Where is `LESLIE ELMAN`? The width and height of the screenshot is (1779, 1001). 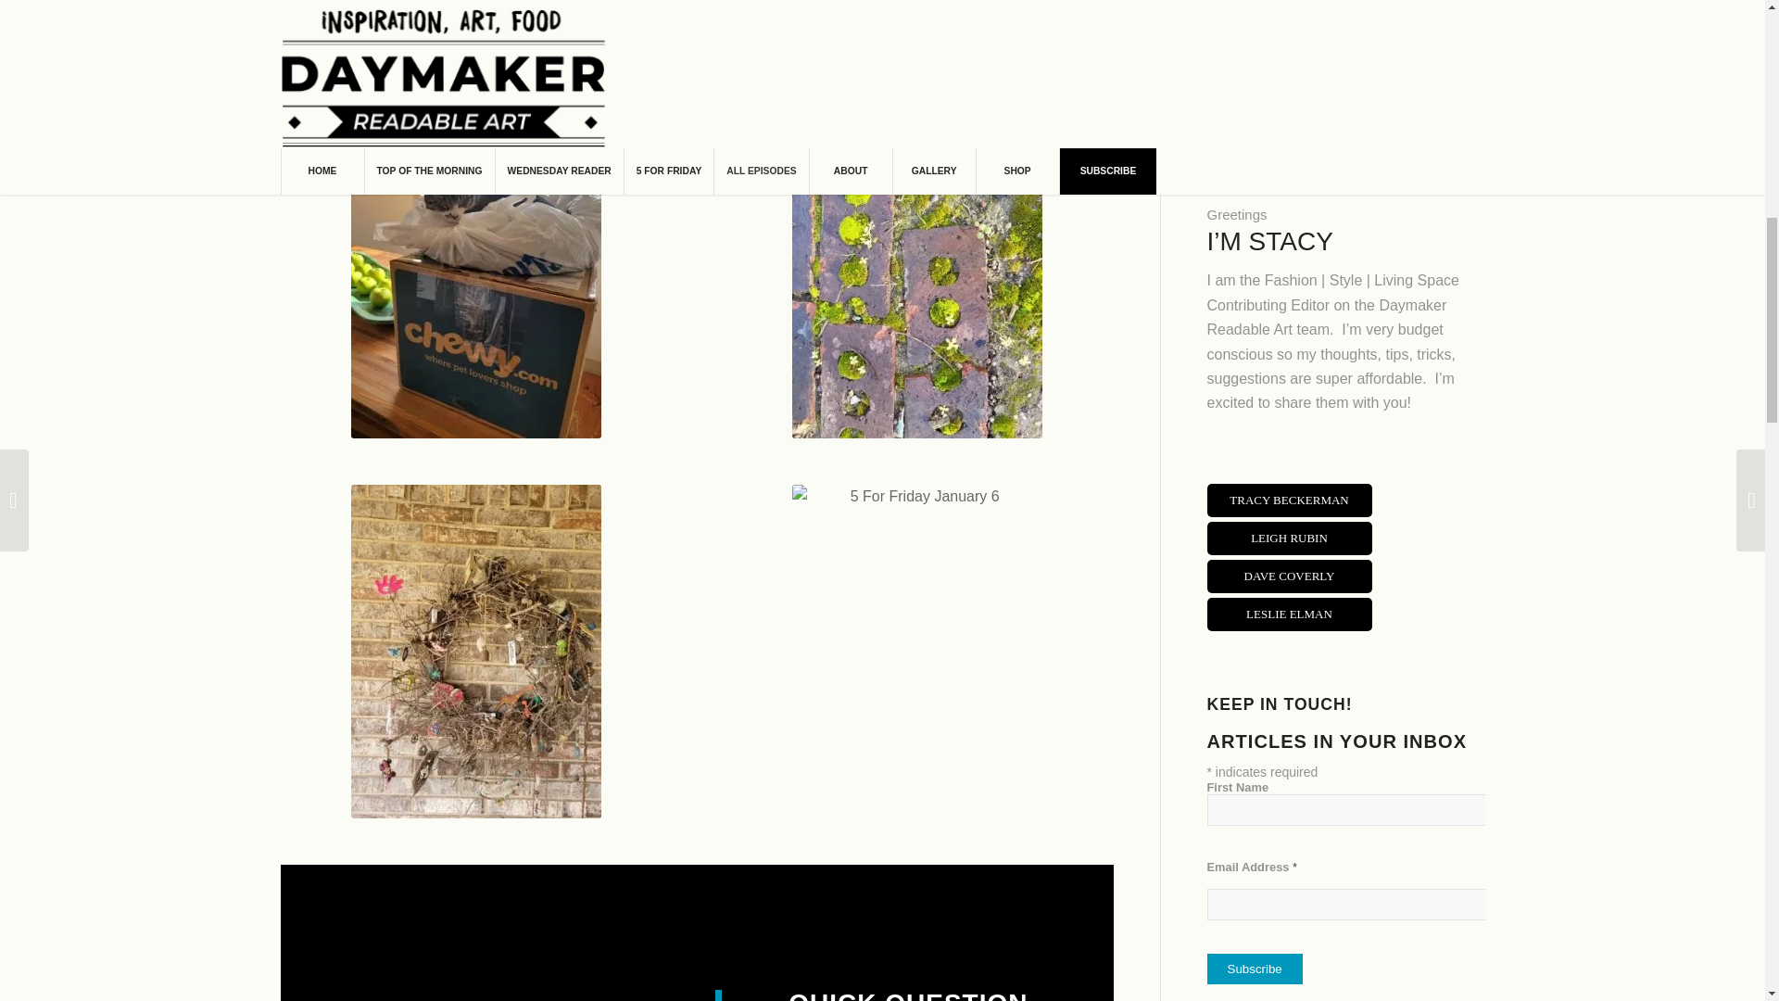 LESLIE ELMAN is located at coordinates (1288, 614).